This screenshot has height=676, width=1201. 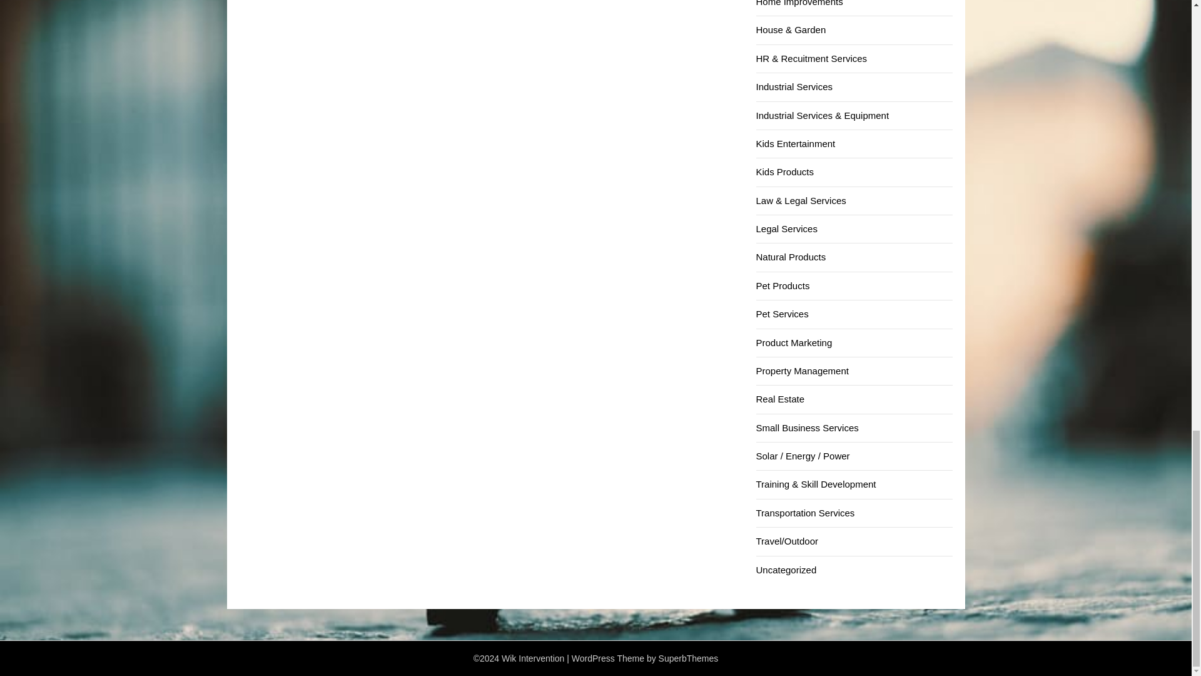 What do you see at coordinates (793, 86) in the screenshot?
I see `Industrial Services` at bounding box center [793, 86].